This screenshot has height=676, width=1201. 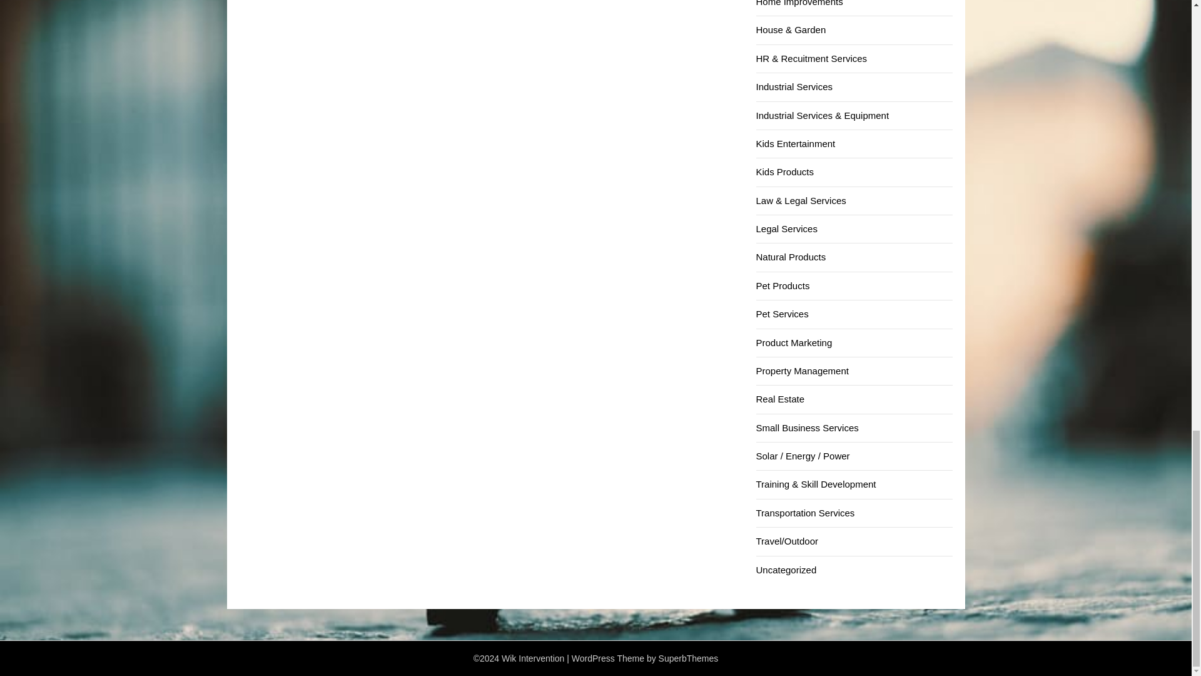 What do you see at coordinates (793, 86) in the screenshot?
I see `Industrial Services` at bounding box center [793, 86].